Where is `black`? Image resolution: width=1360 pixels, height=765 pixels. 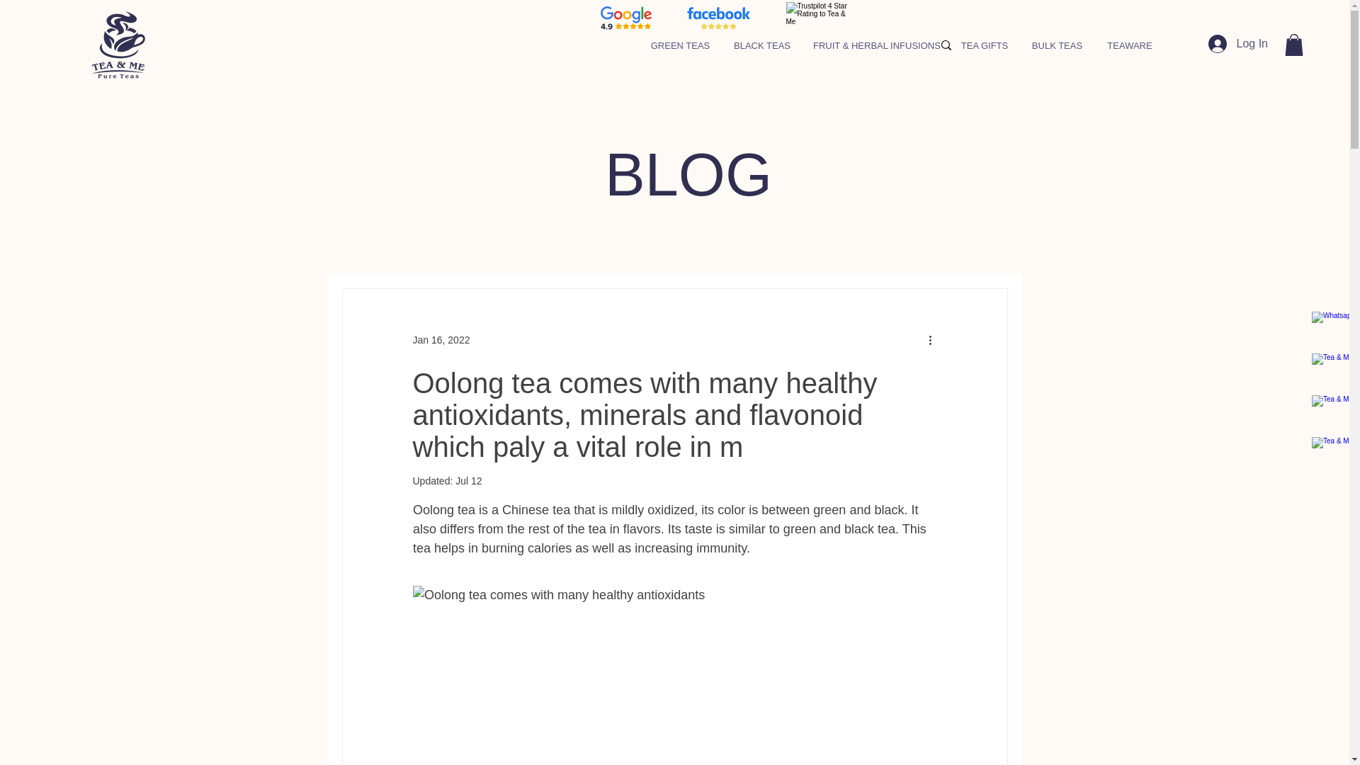 black is located at coordinates (889, 510).